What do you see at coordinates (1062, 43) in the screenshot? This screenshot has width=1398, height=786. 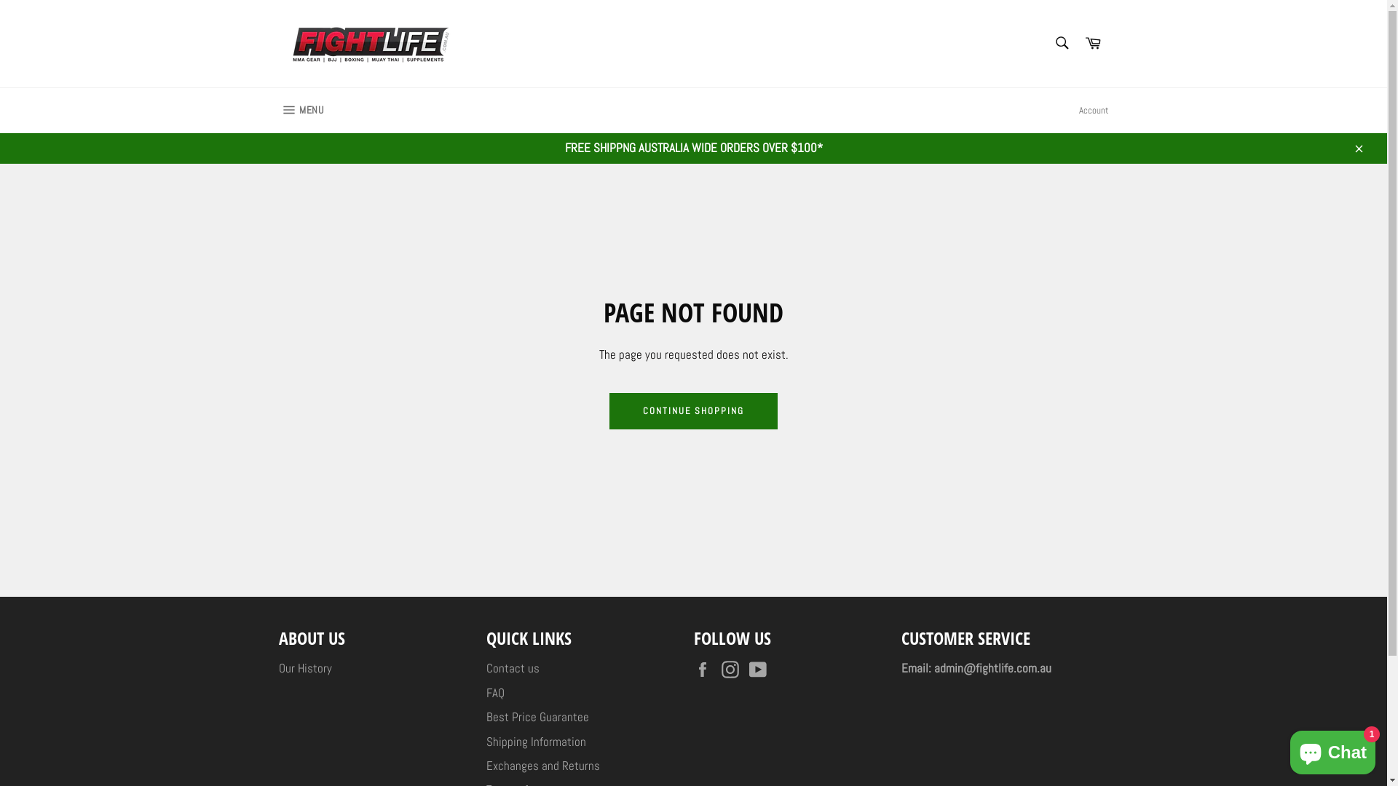 I see `Search` at bounding box center [1062, 43].